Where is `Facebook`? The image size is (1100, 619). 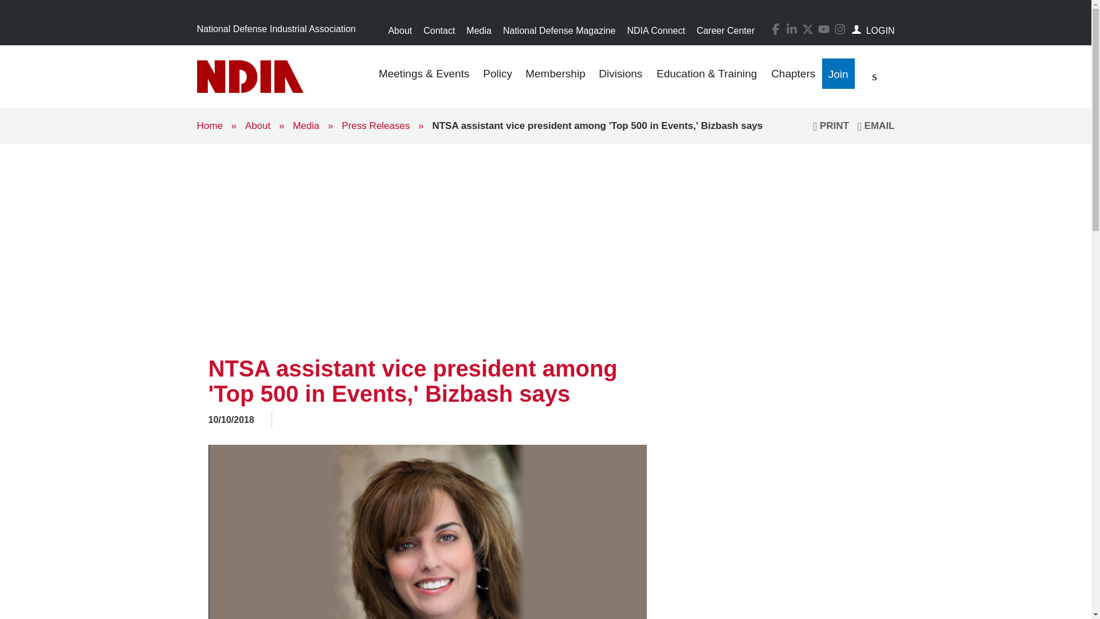
Facebook is located at coordinates (776, 29).